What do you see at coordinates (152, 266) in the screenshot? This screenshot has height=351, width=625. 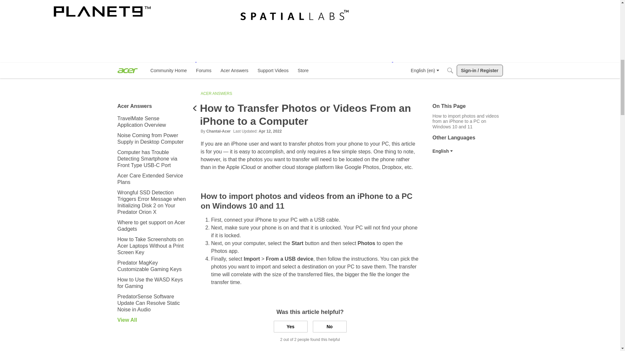 I see `Predator MagKey Customizable Gaming Keys` at bounding box center [152, 266].